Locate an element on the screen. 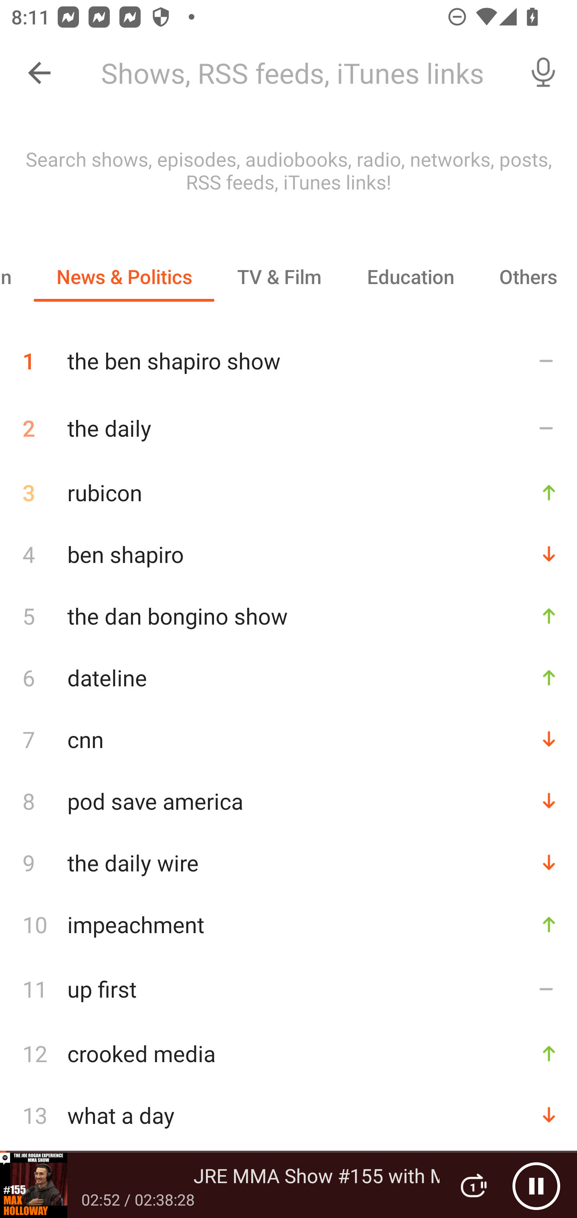 This screenshot has width=577, height=1218. 9 the daily wire is located at coordinates (288, 863).